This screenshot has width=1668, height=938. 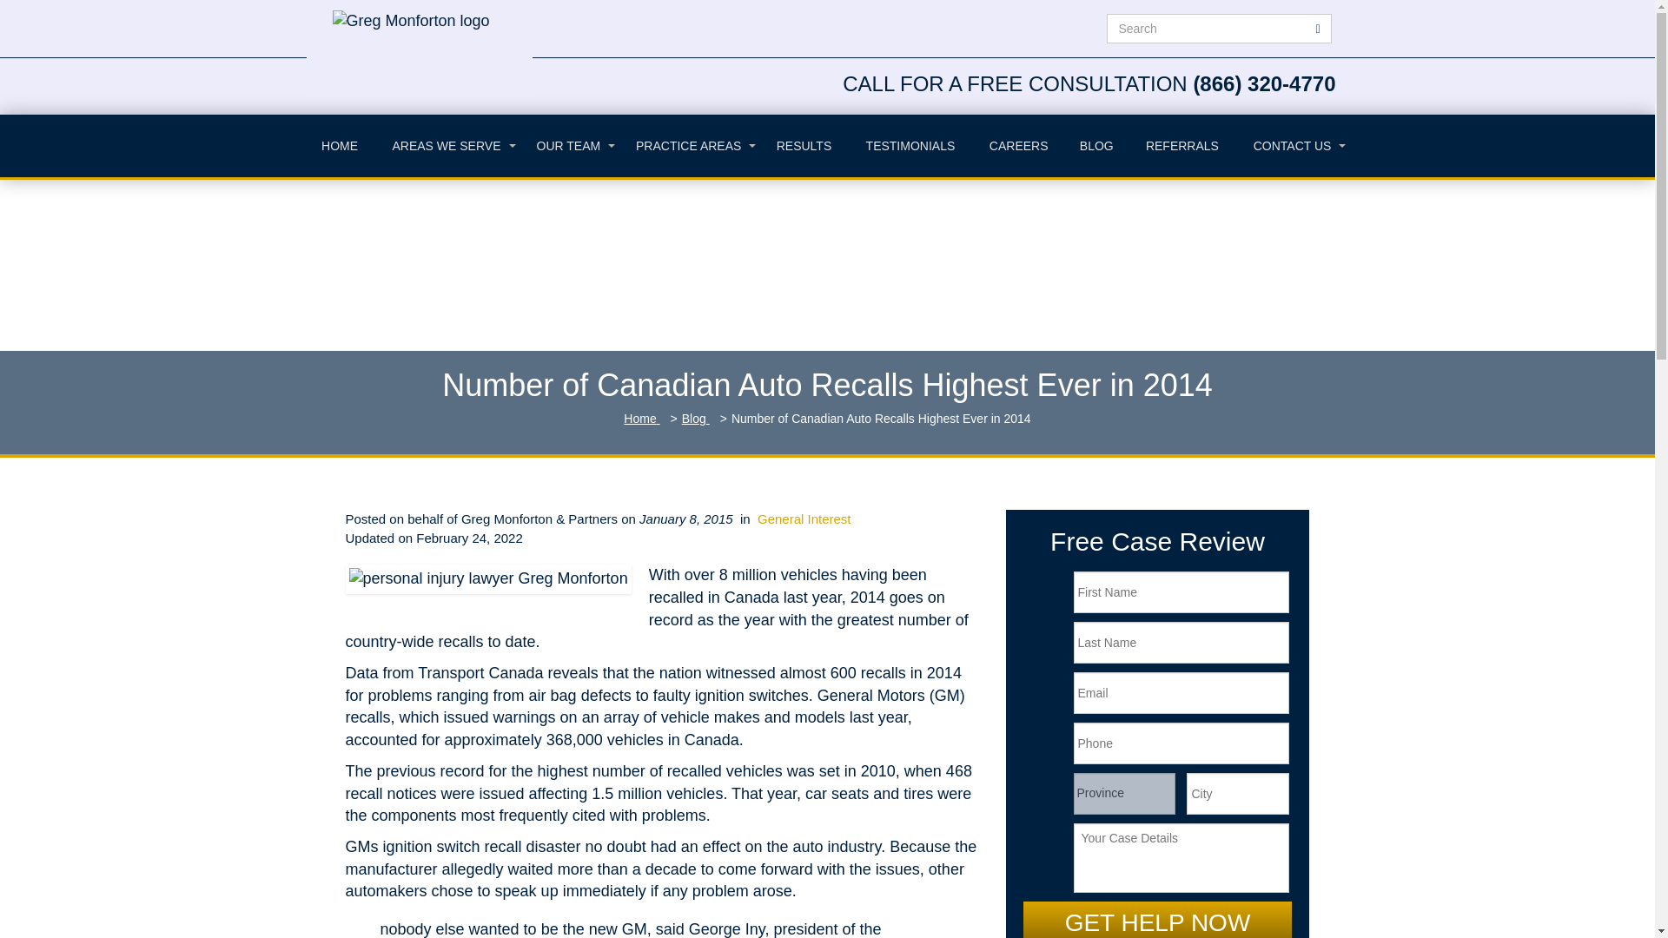 What do you see at coordinates (688, 146) in the screenshot?
I see `PRACTICE AREAS` at bounding box center [688, 146].